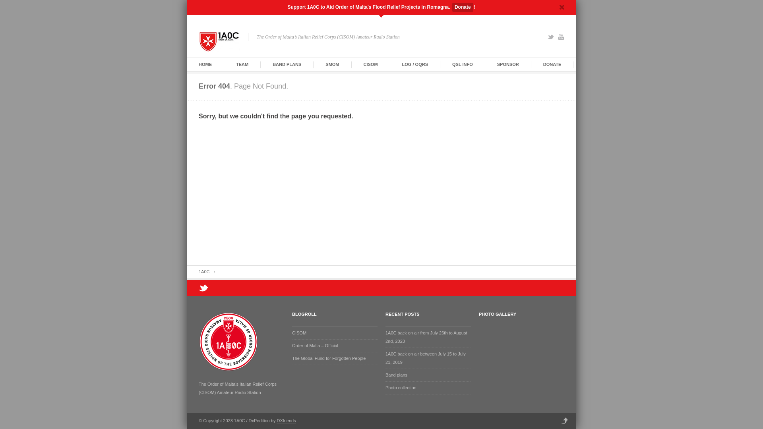 The height and width of the screenshot is (429, 763). I want to click on CISOM, so click(371, 64).